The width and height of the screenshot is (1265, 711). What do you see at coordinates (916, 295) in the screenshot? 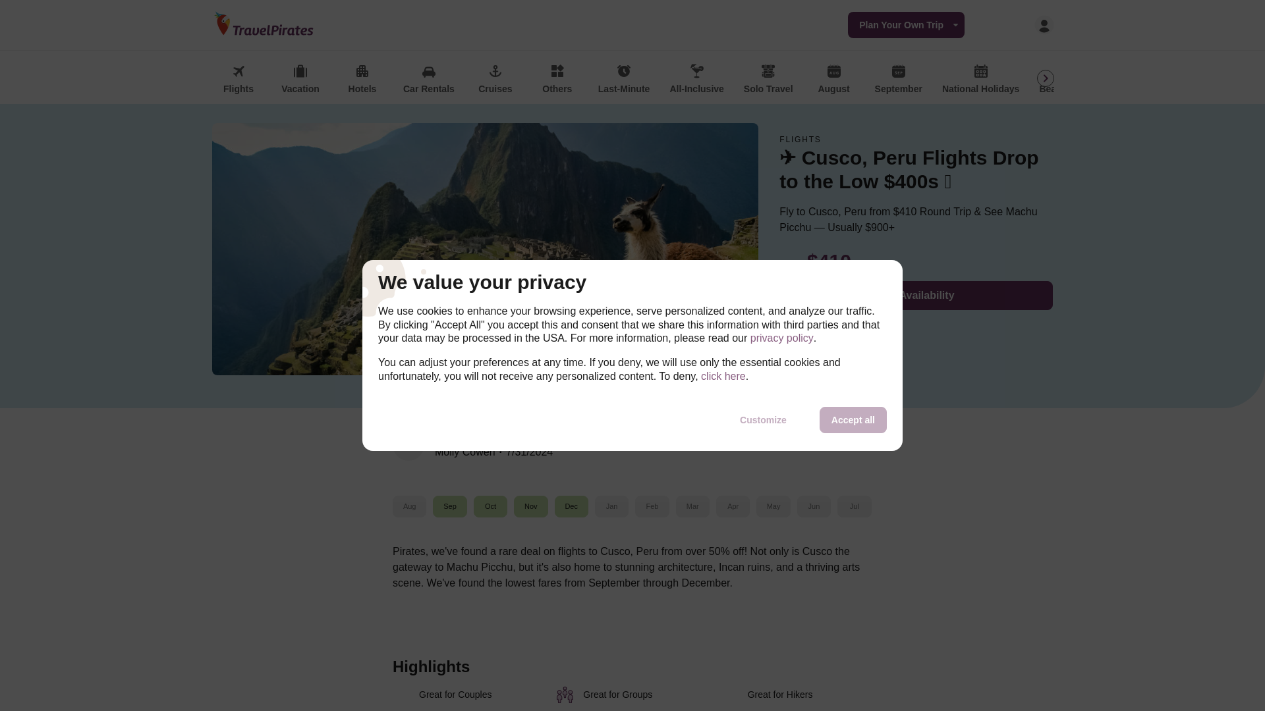
I see `Check Availability` at bounding box center [916, 295].